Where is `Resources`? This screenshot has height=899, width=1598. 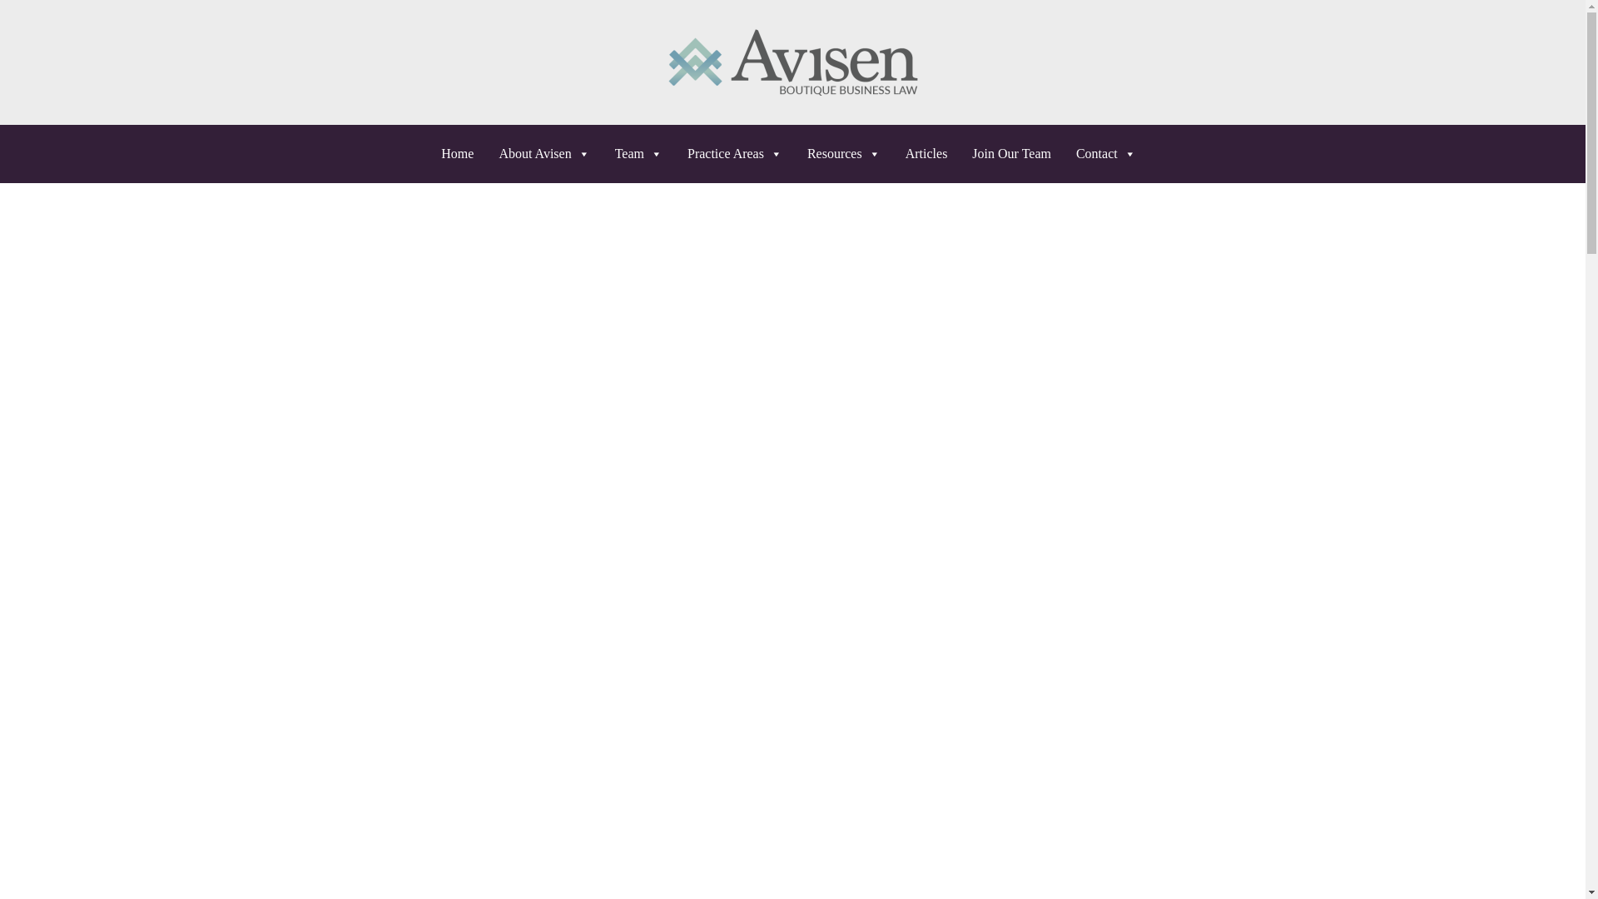
Resources is located at coordinates (847, 154).